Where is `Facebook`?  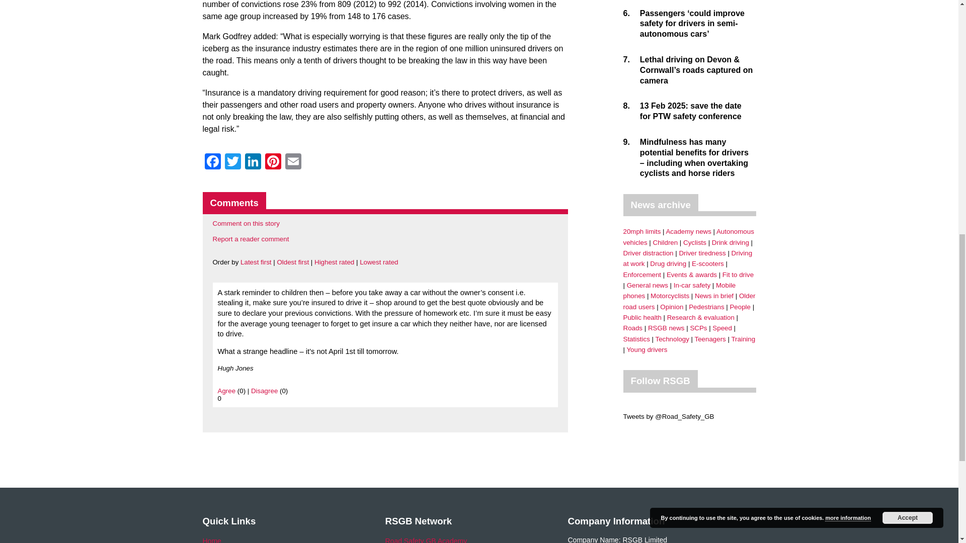 Facebook is located at coordinates (212, 162).